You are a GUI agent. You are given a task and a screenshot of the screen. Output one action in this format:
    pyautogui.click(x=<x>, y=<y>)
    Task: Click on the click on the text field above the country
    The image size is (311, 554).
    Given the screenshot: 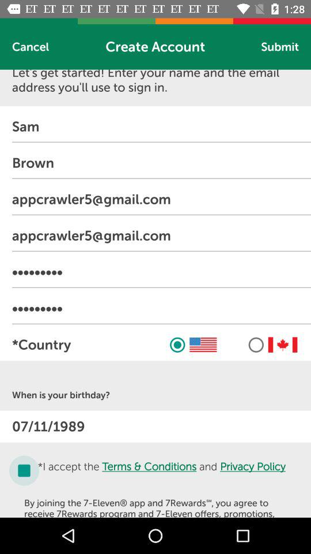 What is the action you would take?
    pyautogui.click(x=161, y=308)
    